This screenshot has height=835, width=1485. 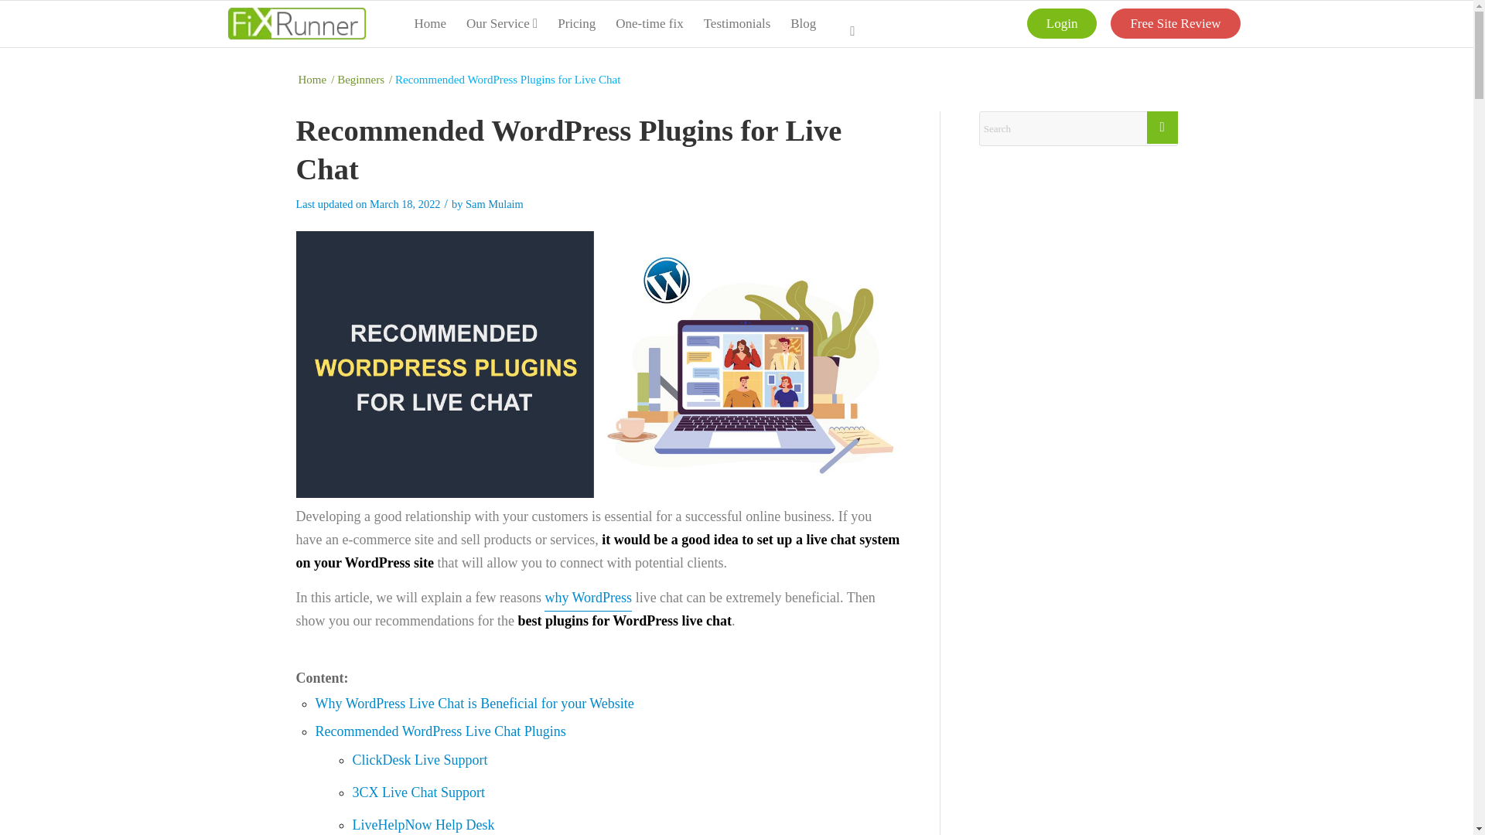 I want to click on logo1, so click(x=295, y=23).